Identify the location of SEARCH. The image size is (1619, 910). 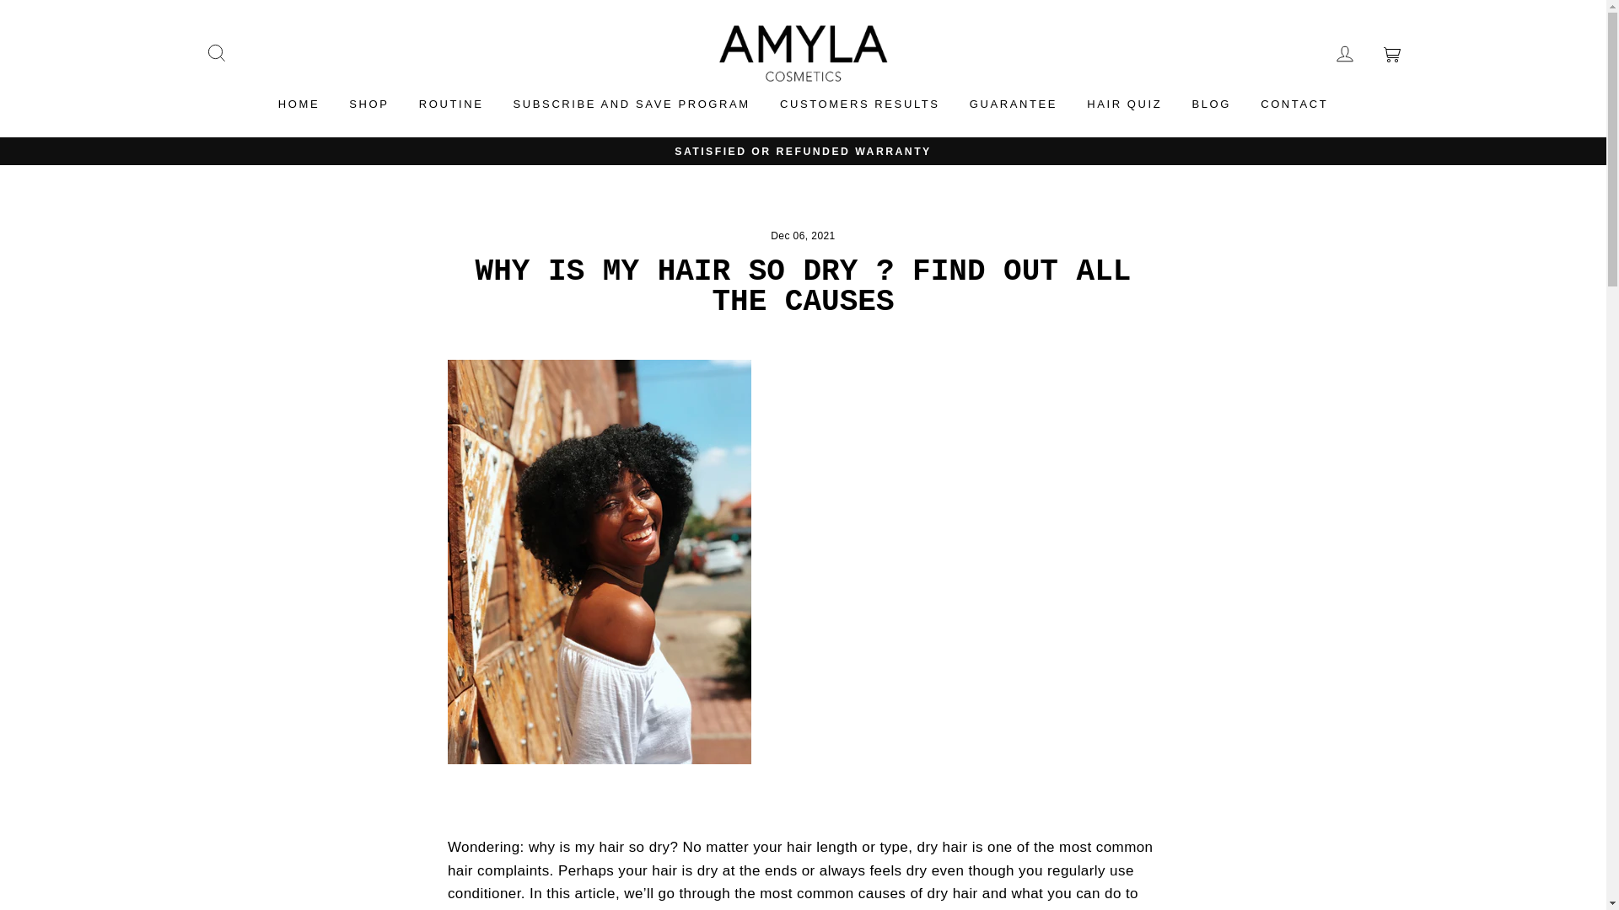
(216, 54).